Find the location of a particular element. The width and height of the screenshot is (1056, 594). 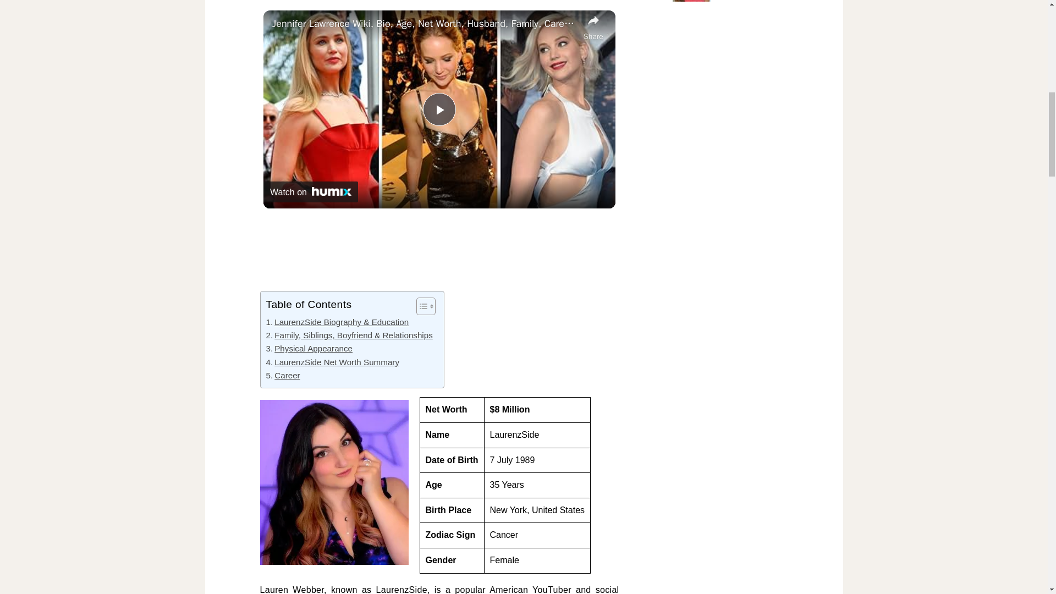

share is located at coordinates (593, 27).